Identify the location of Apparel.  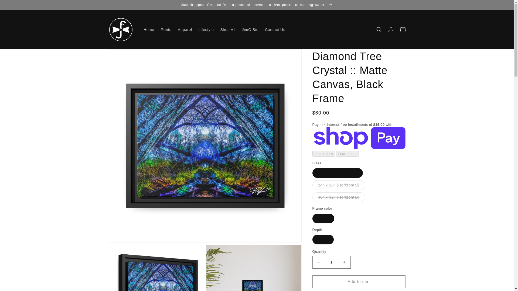
(185, 29).